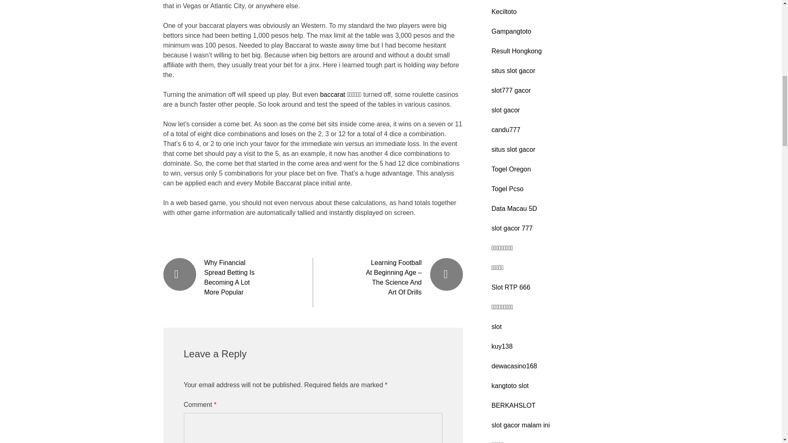 The height and width of the screenshot is (443, 788). Describe the element at coordinates (514, 71) in the screenshot. I see `situs slot gacor` at that location.